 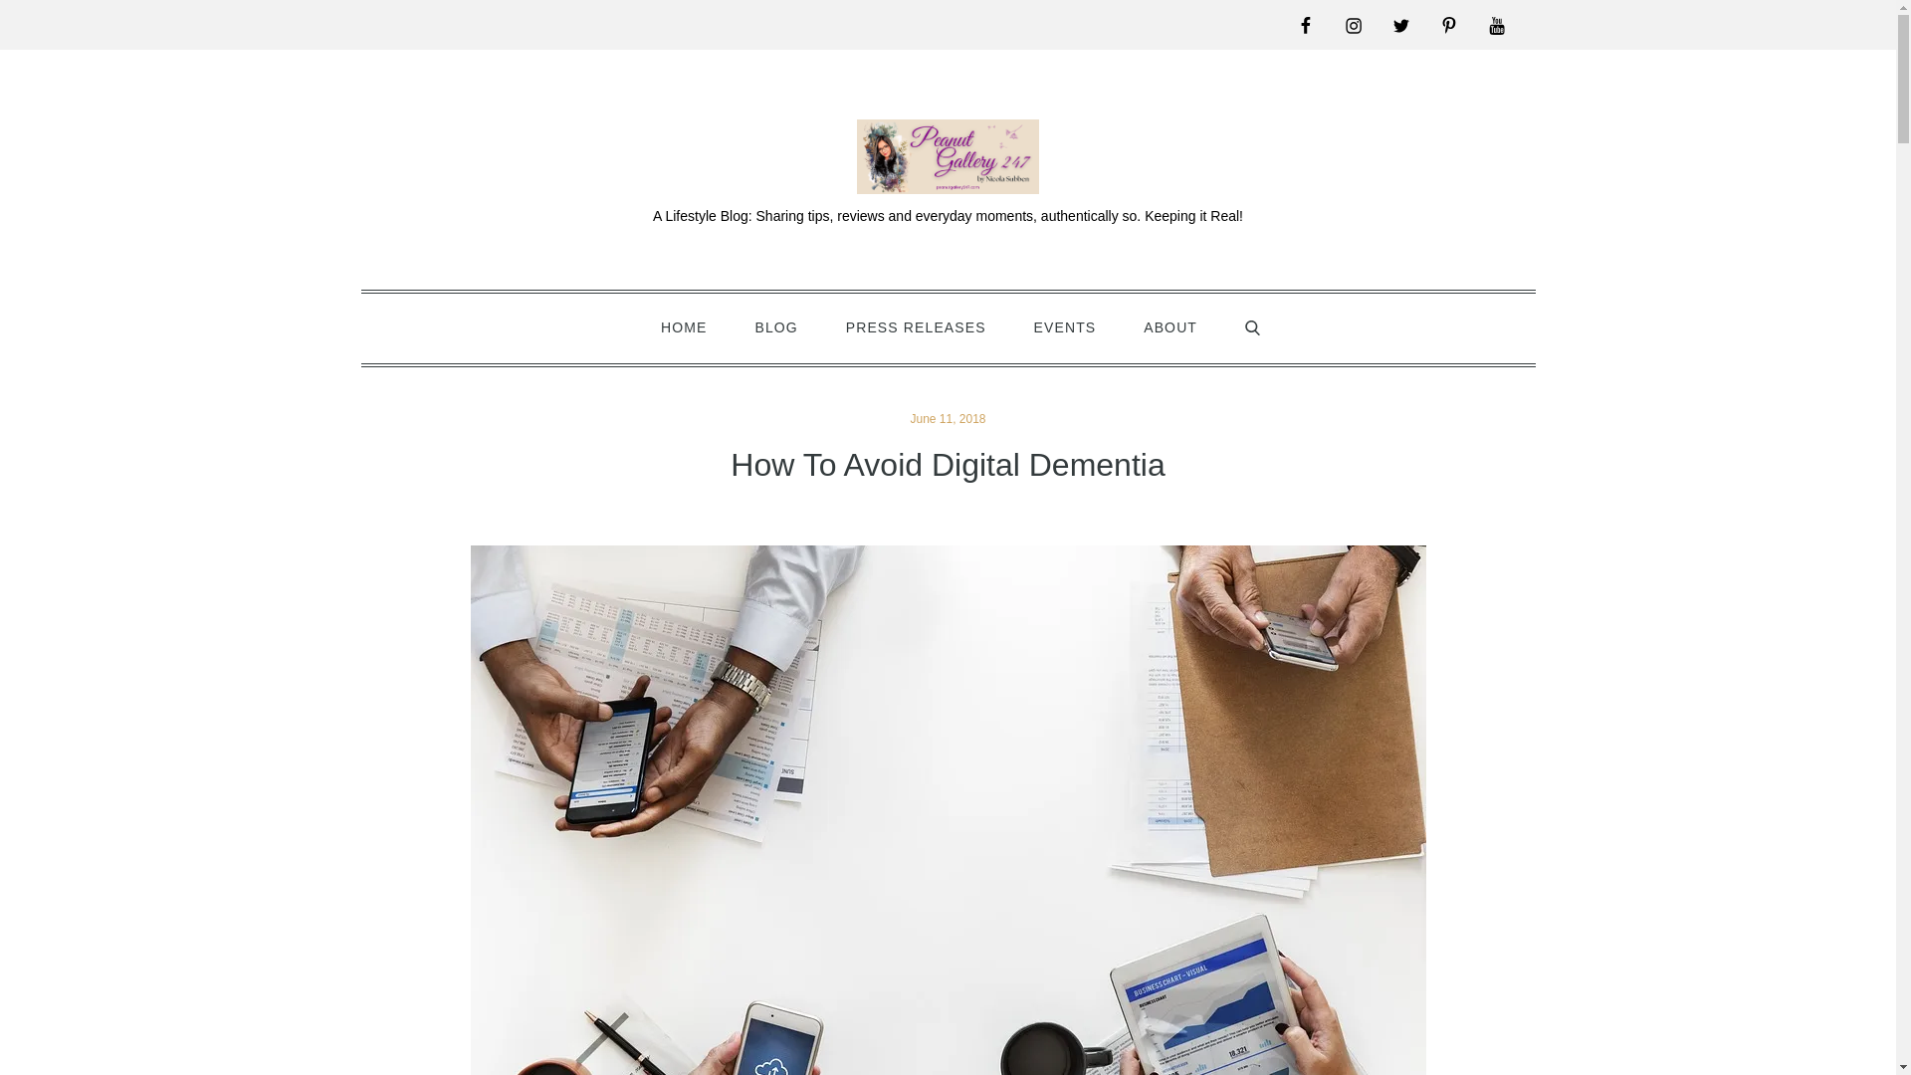 What do you see at coordinates (1170, 326) in the screenshot?
I see `ABOUT` at bounding box center [1170, 326].